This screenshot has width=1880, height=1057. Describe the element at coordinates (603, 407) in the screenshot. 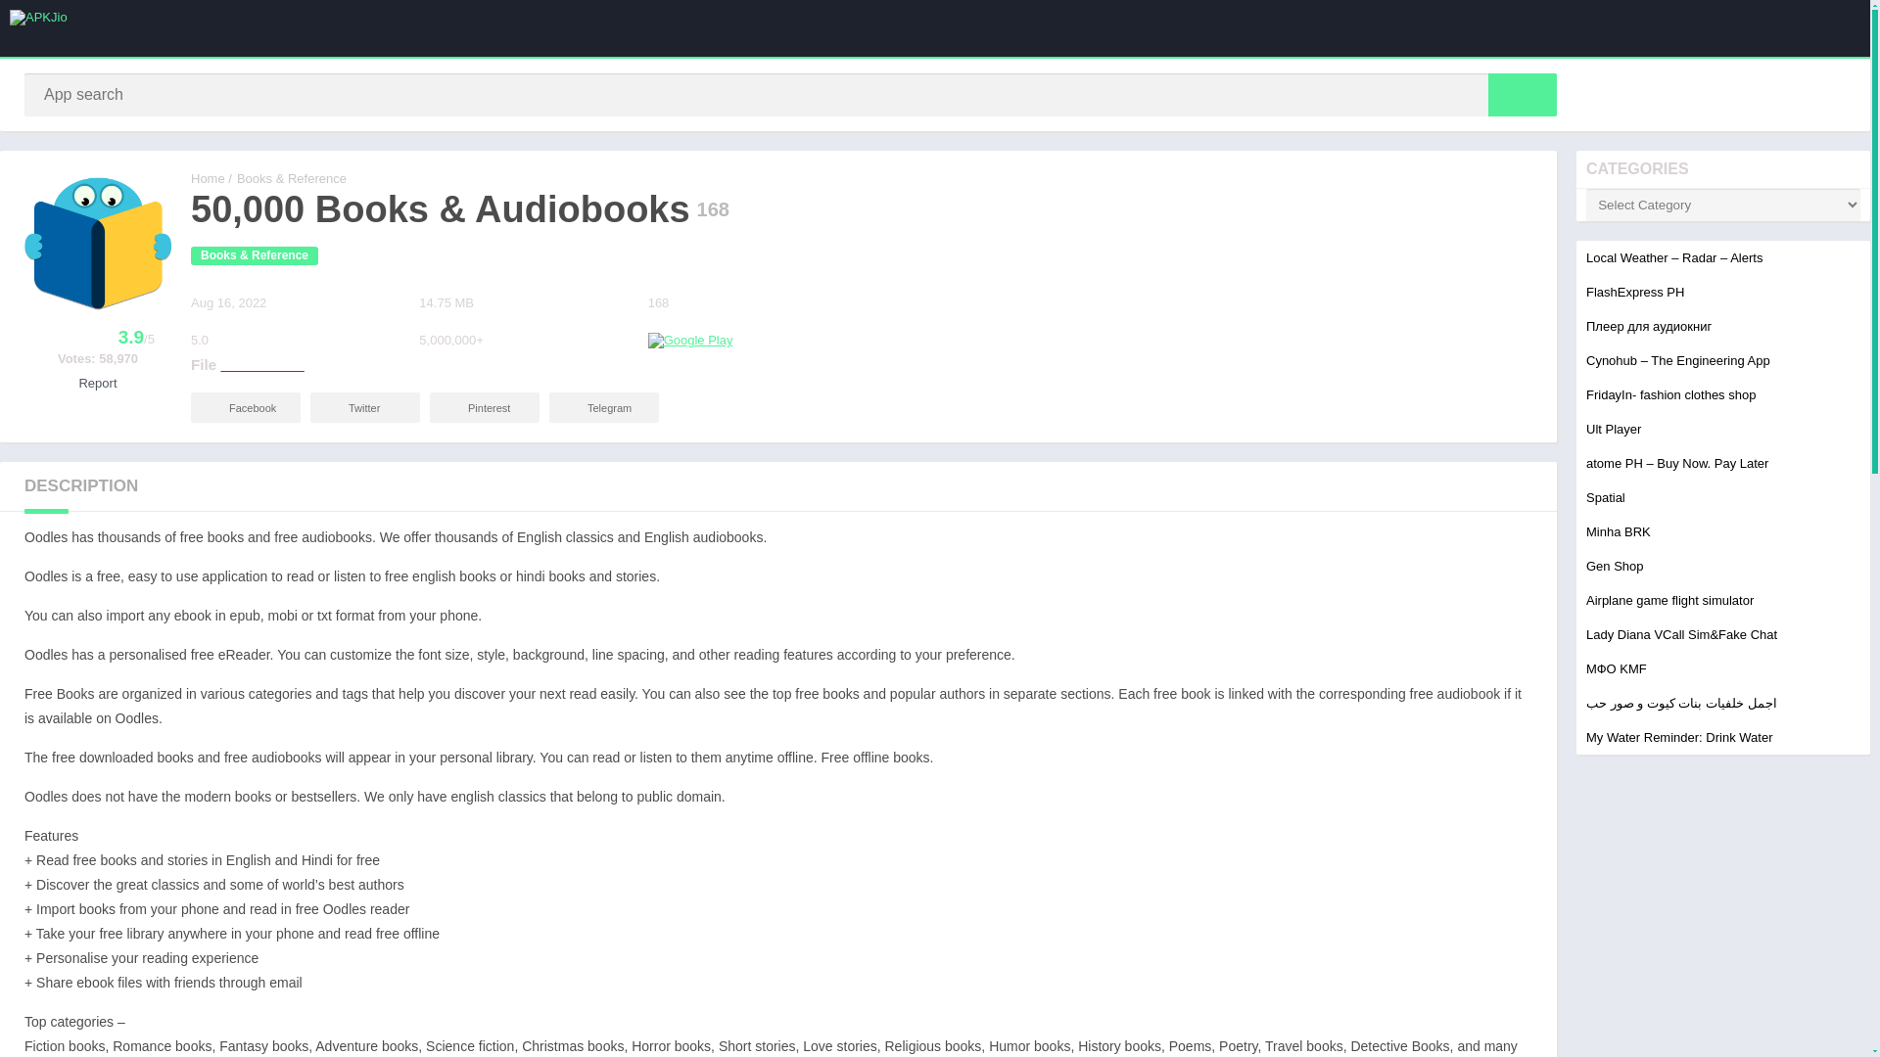

I see `Telegram` at that location.